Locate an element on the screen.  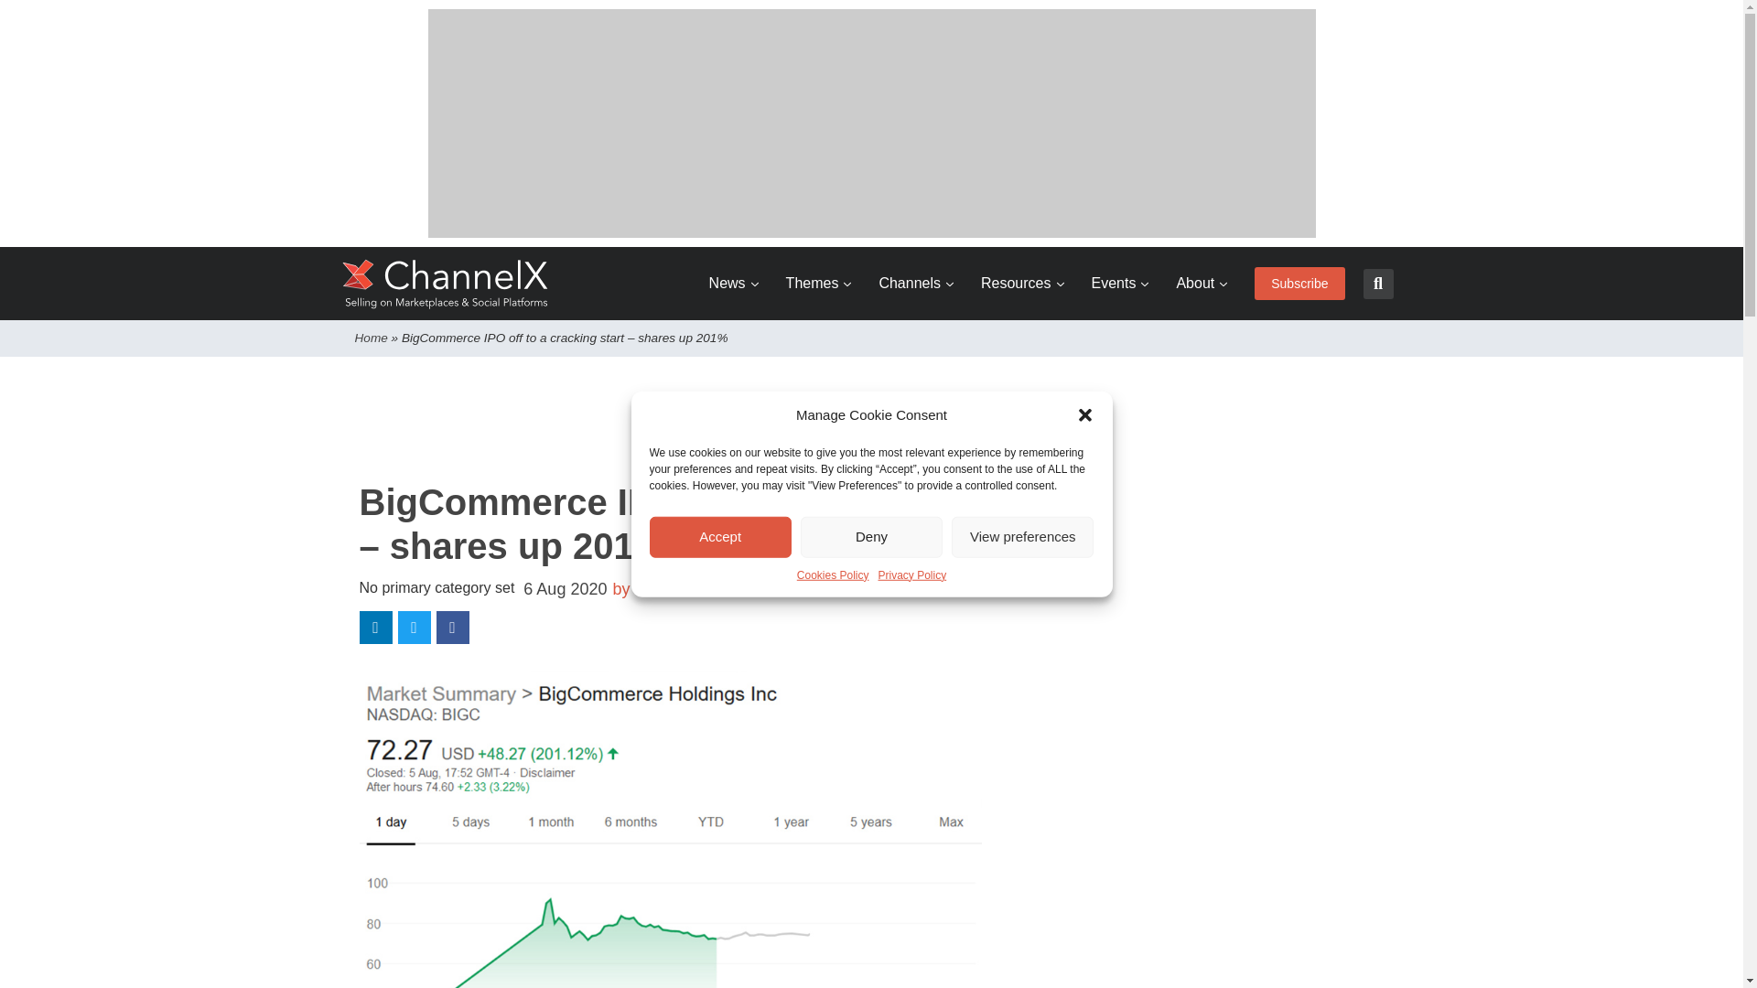
Cookies Policy is located at coordinates (833, 575).